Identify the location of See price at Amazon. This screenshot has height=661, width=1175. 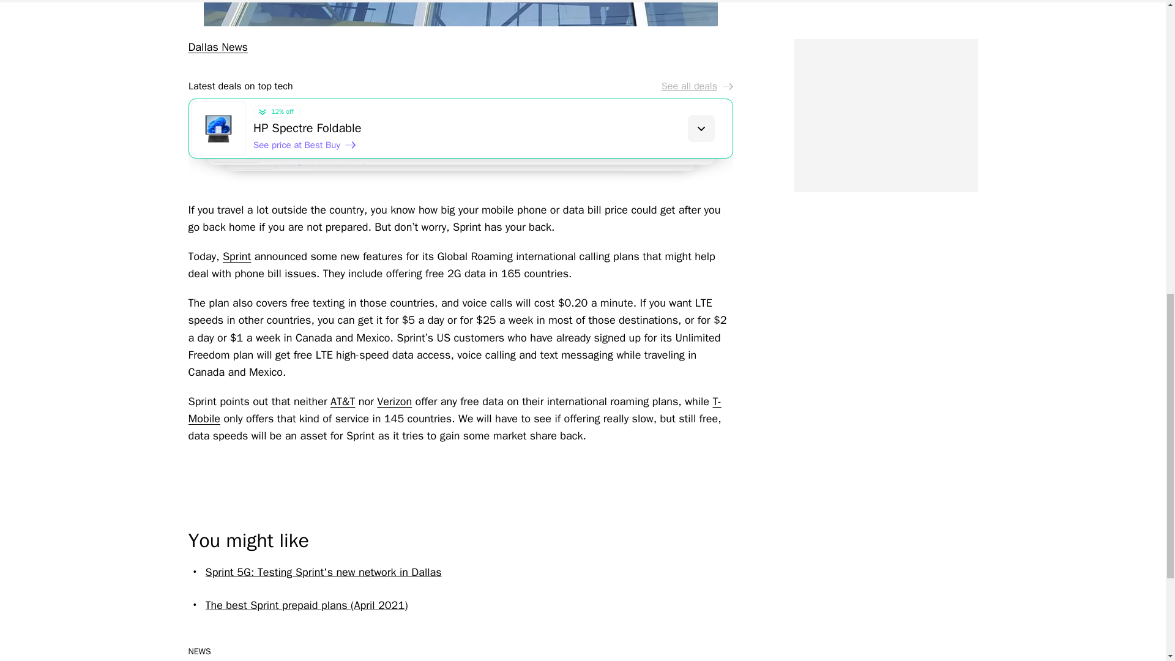
(330, 165).